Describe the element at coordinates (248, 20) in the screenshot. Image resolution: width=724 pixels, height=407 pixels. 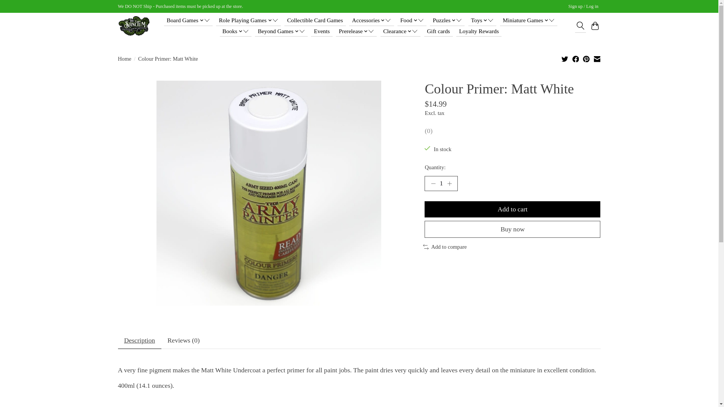
I see `Role Playing Games` at that location.